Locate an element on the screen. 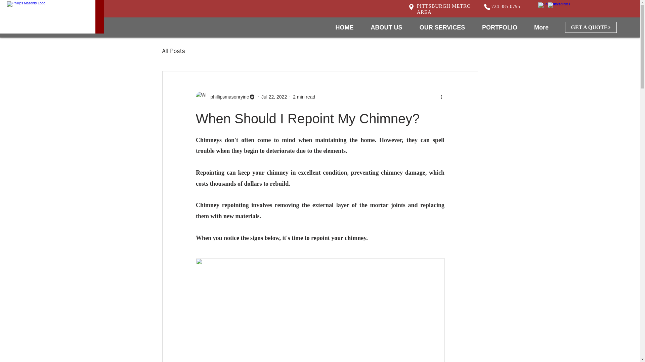 This screenshot has height=362, width=645. GET A QUOTE is located at coordinates (591, 27).